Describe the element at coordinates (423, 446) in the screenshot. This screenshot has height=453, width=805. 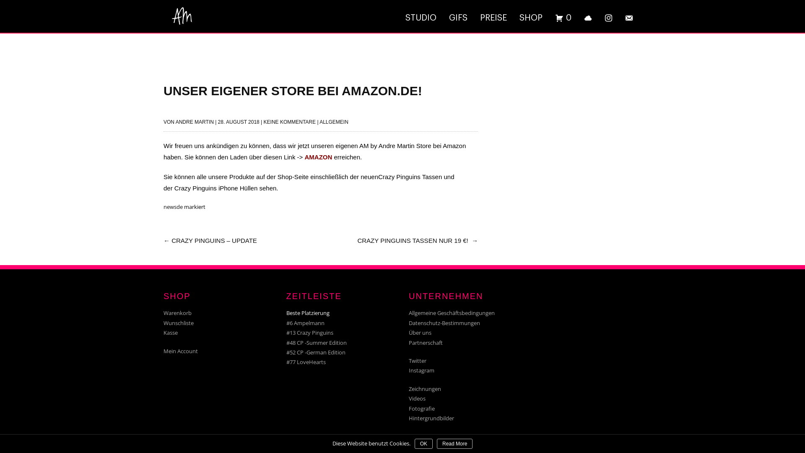
I see `Newsroom` at that location.